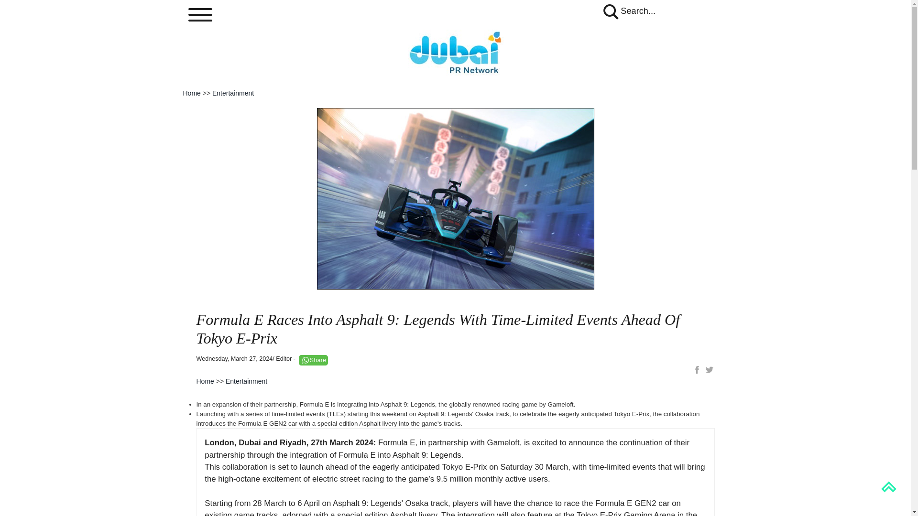 The height and width of the screenshot is (516, 918). Describe the element at coordinates (697, 370) in the screenshot. I see `Facebook` at that location.